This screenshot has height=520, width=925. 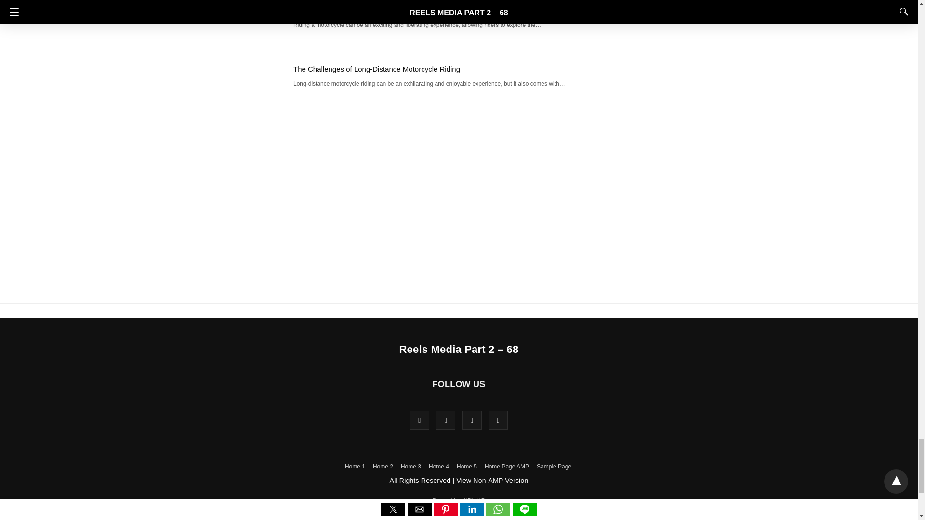 I want to click on Home 1, so click(x=355, y=467).